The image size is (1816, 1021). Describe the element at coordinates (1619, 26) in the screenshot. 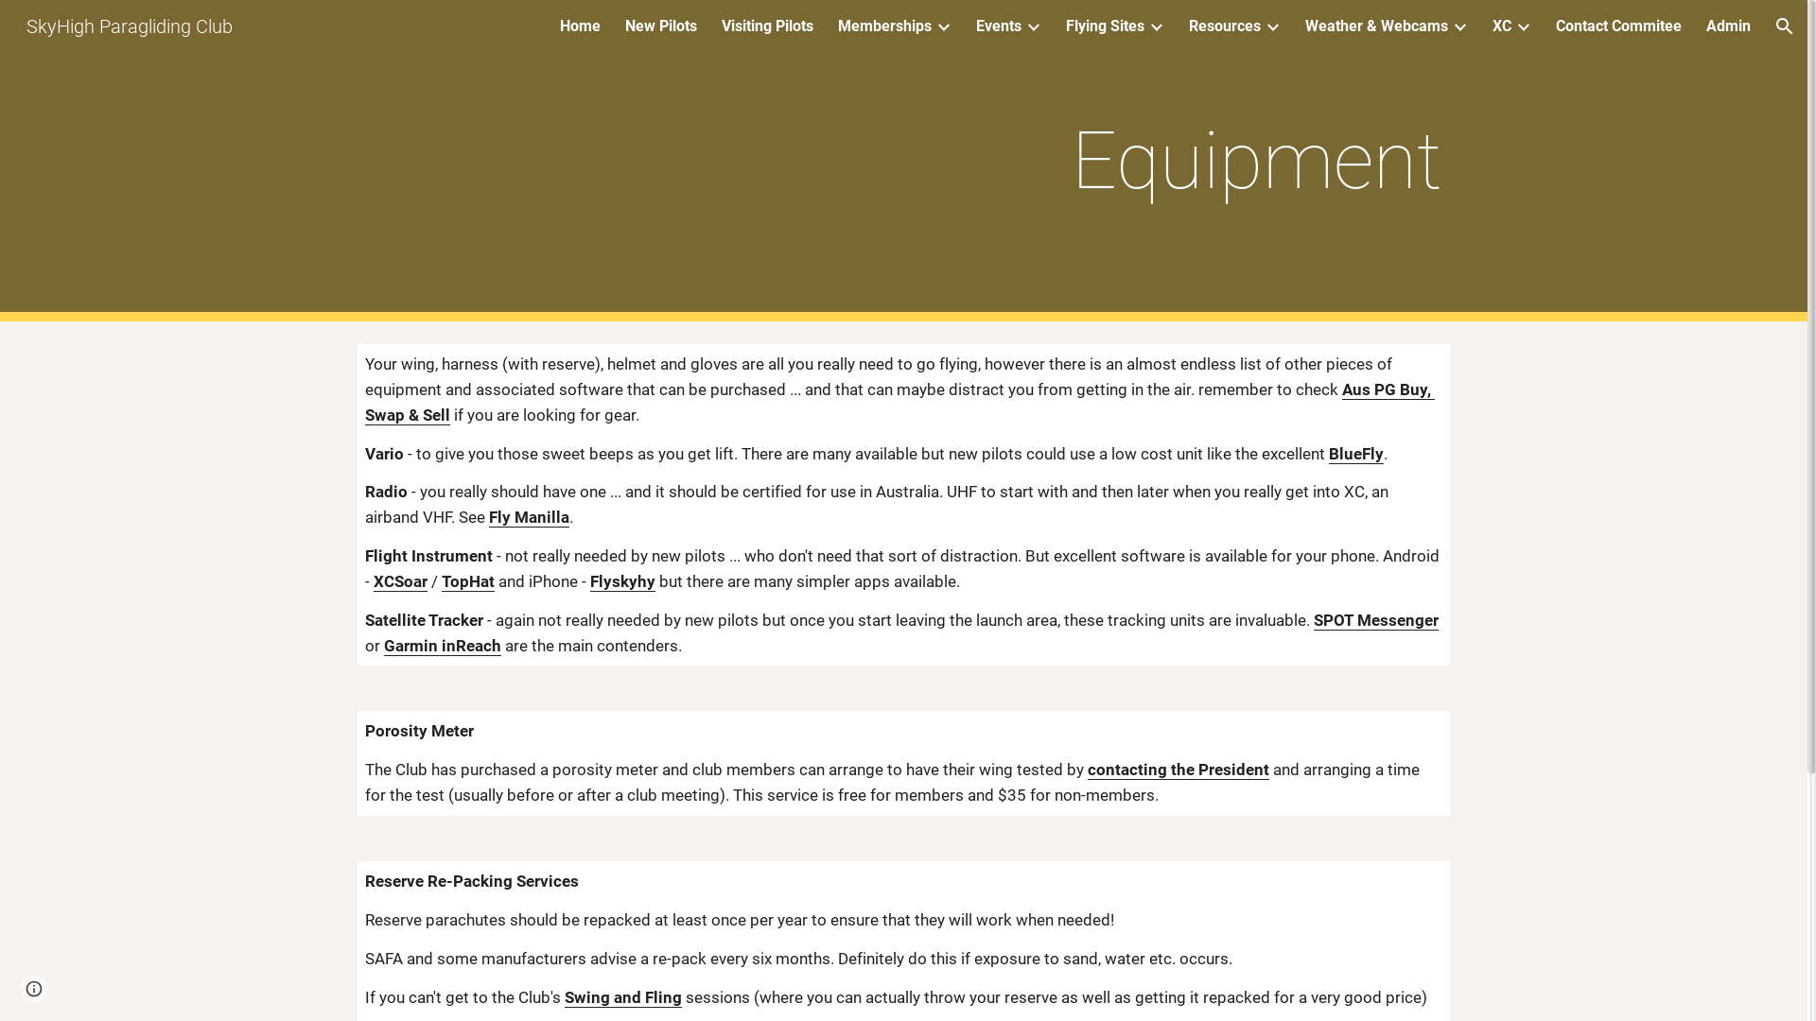

I see `Contact Commitee` at that location.